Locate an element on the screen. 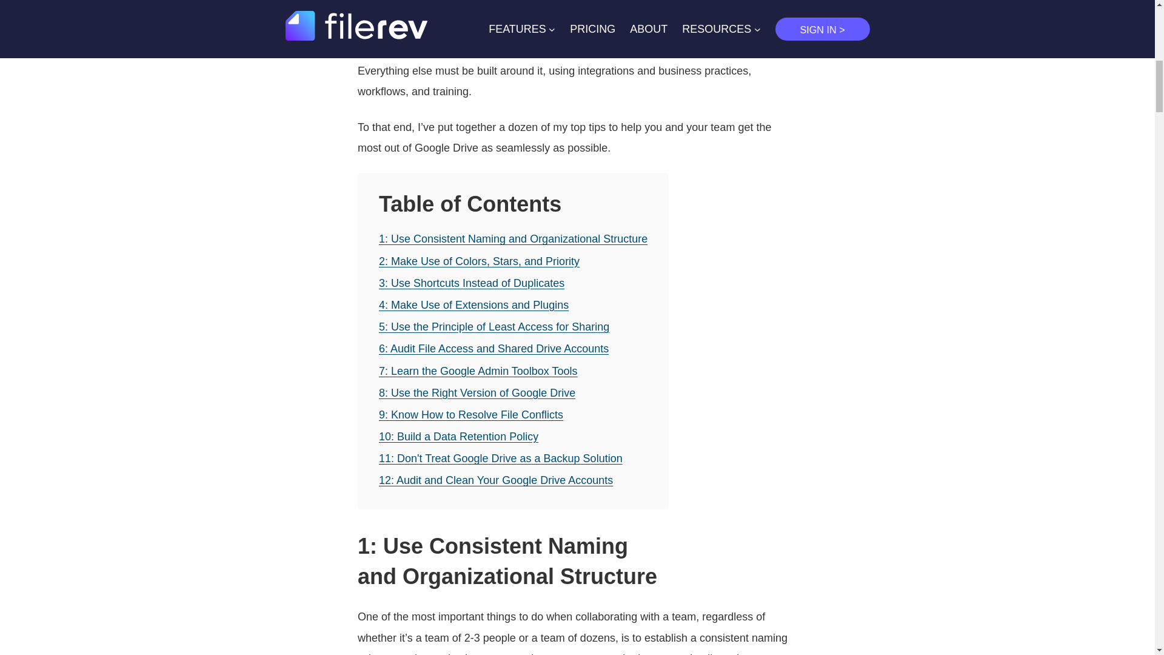 The height and width of the screenshot is (655, 1164). 11: Don't Treat Google Drive as a Backup Solution is located at coordinates (501, 458).